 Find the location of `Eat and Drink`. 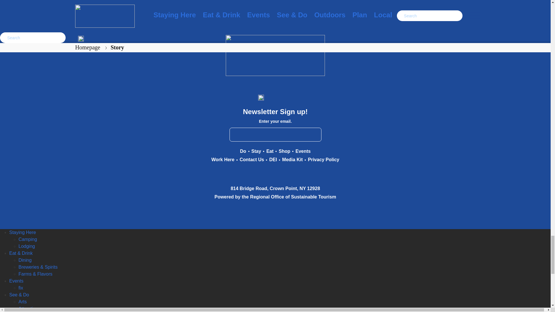

Eat and Drink is located at coordinates (270, 151).